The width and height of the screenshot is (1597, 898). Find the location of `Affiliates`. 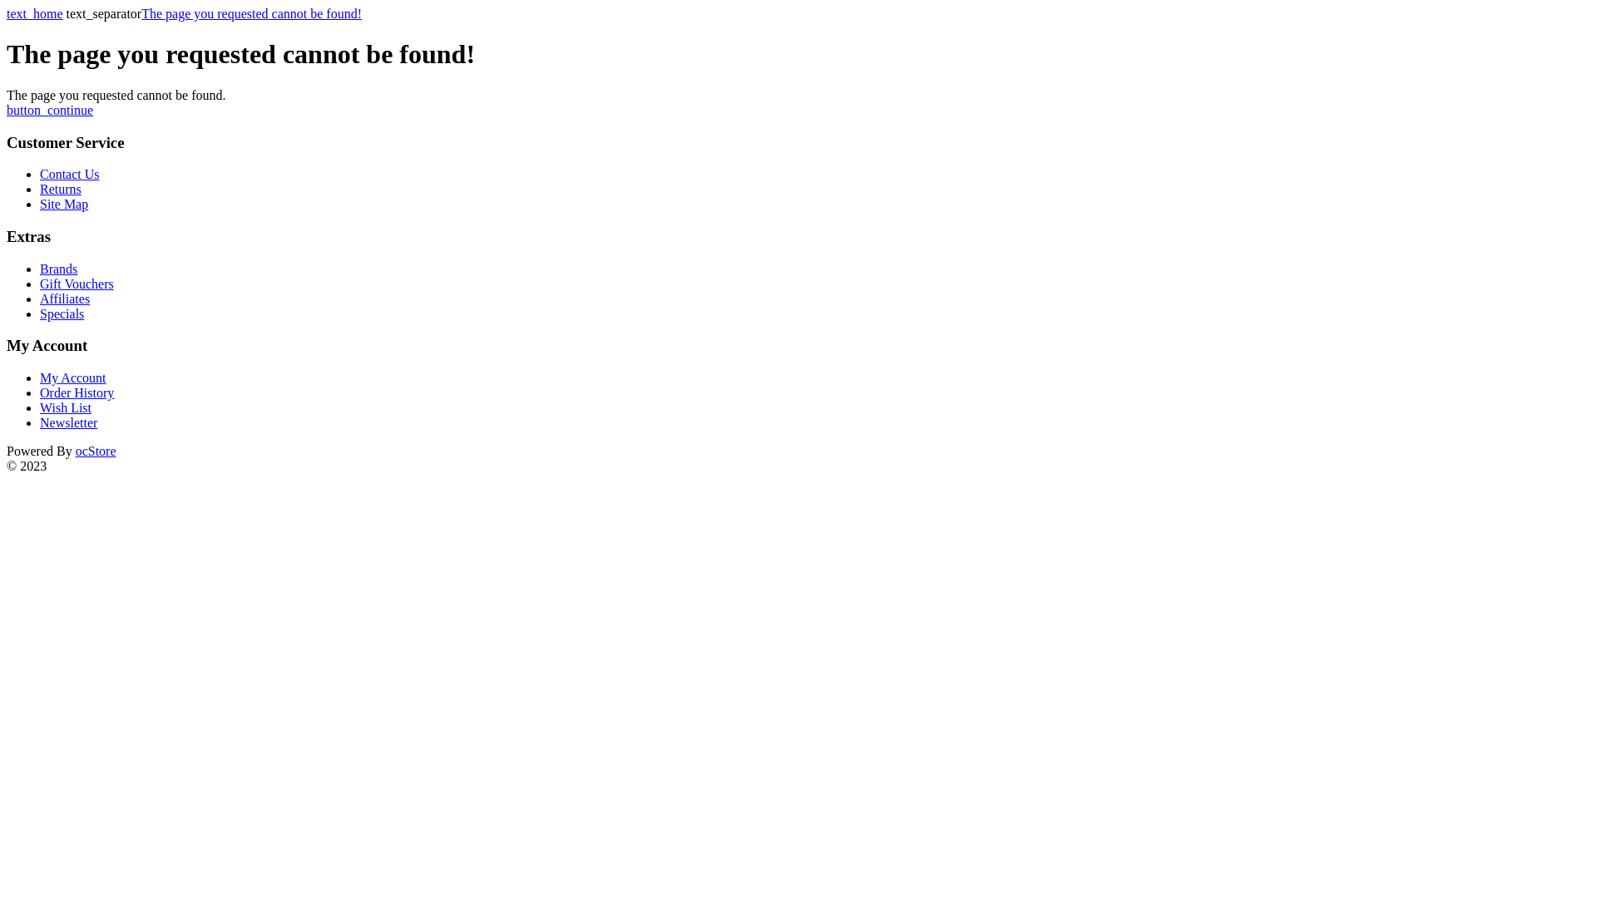

Affiliates is located at coordinates (65, 299).